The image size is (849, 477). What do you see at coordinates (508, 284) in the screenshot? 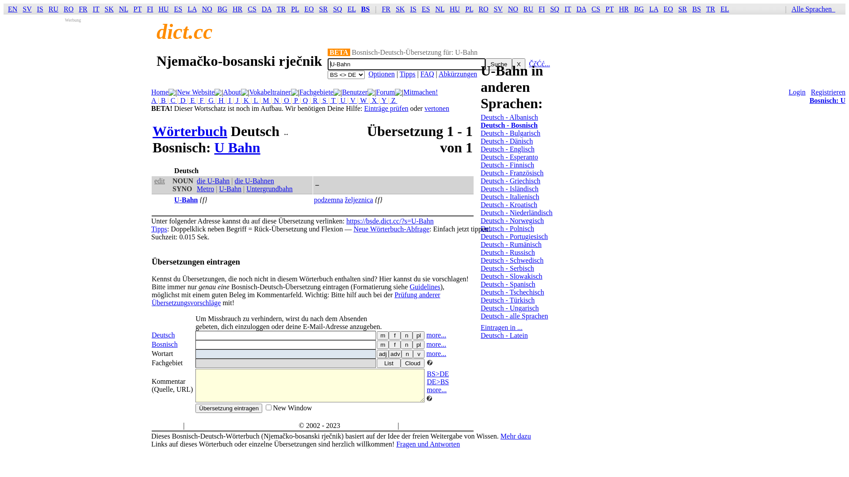
I see `Deutsch - Spanisch` at bounding box center [508, 284].